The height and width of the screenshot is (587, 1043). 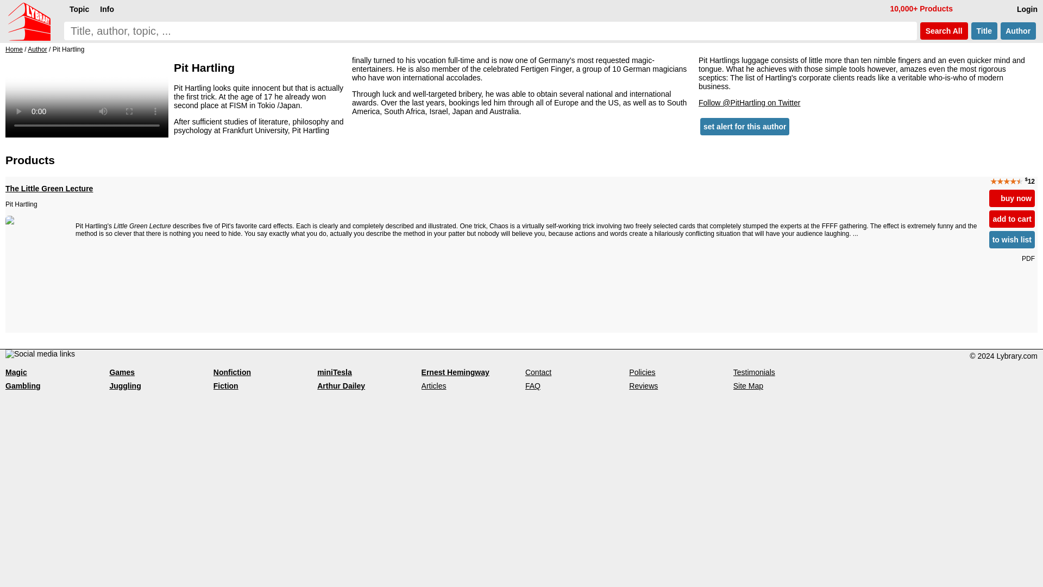 I want to click on Reviews, so click(x=643, y=386).